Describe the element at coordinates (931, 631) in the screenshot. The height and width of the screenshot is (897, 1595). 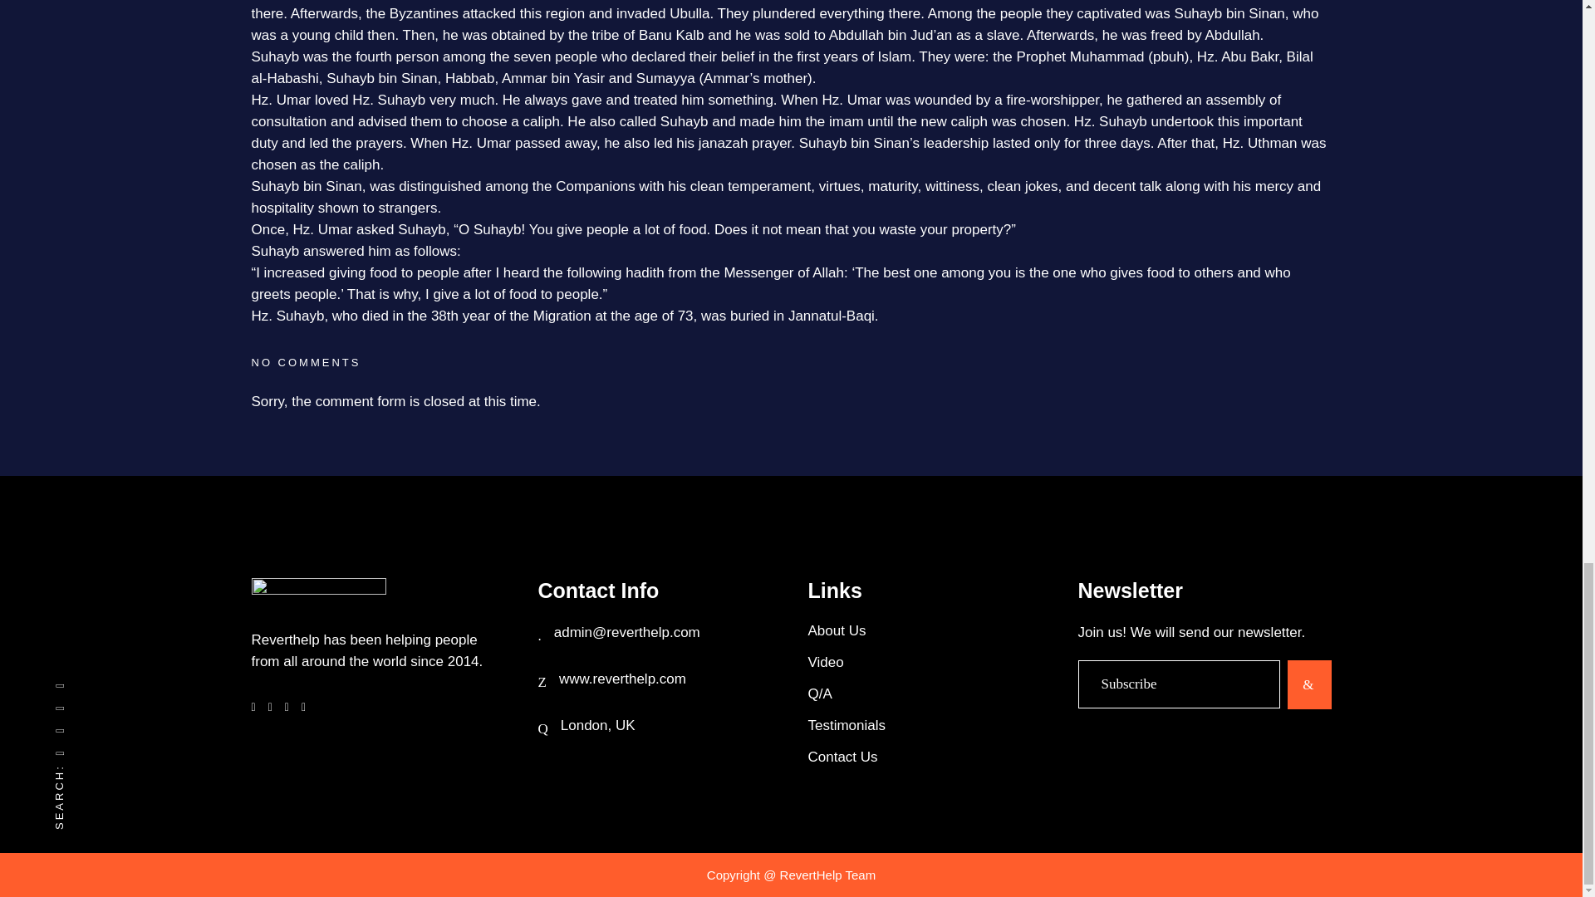
I see `About Us` at that location.